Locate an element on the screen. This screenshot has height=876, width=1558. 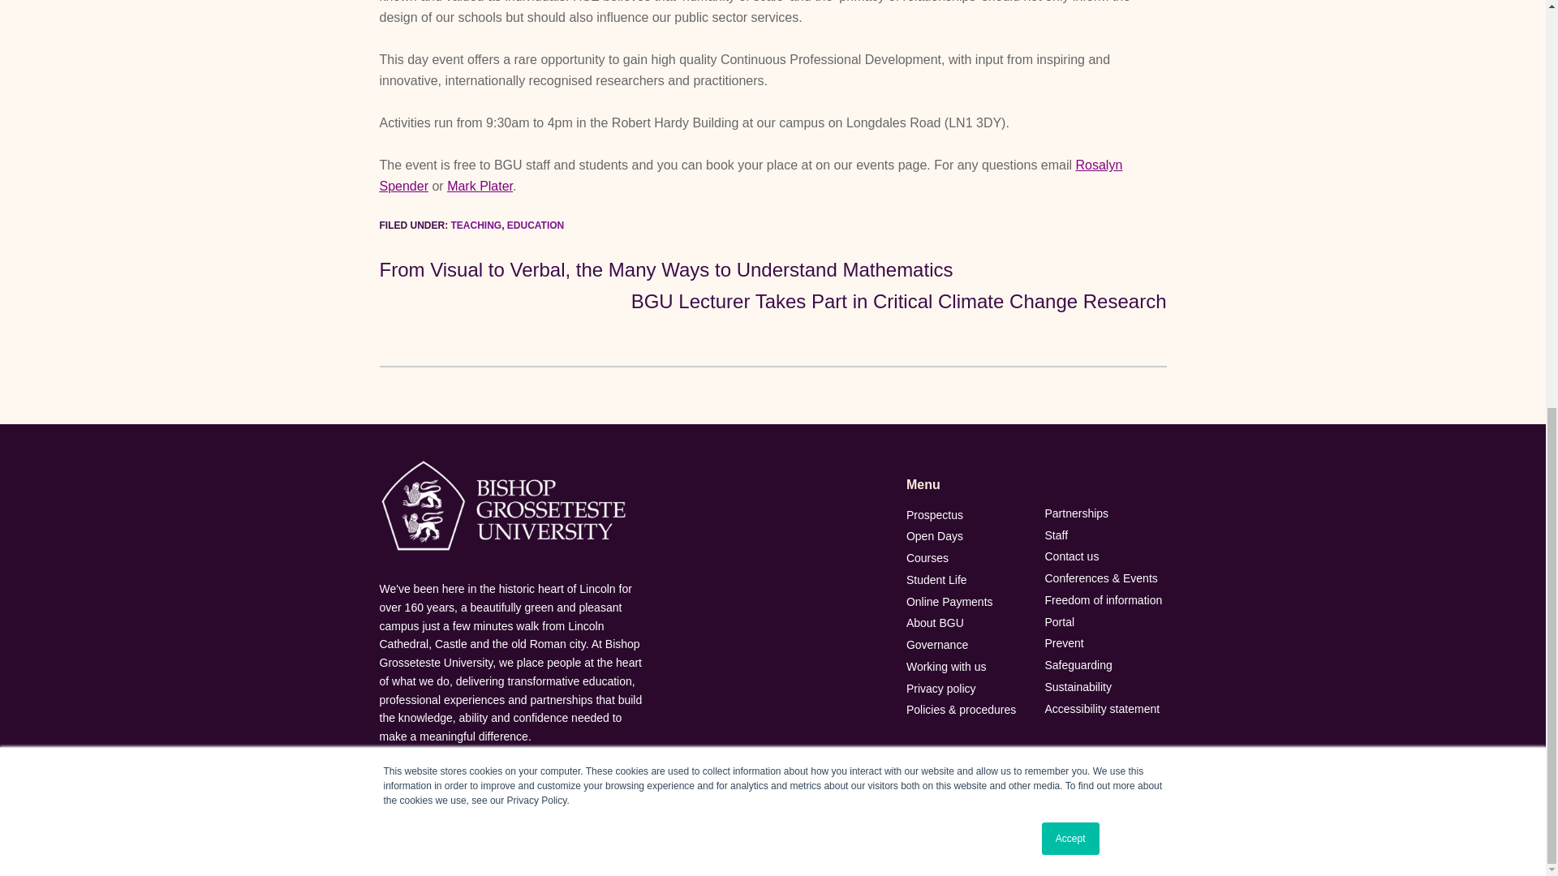
Mark Plater is located at coordinates (480, 186).